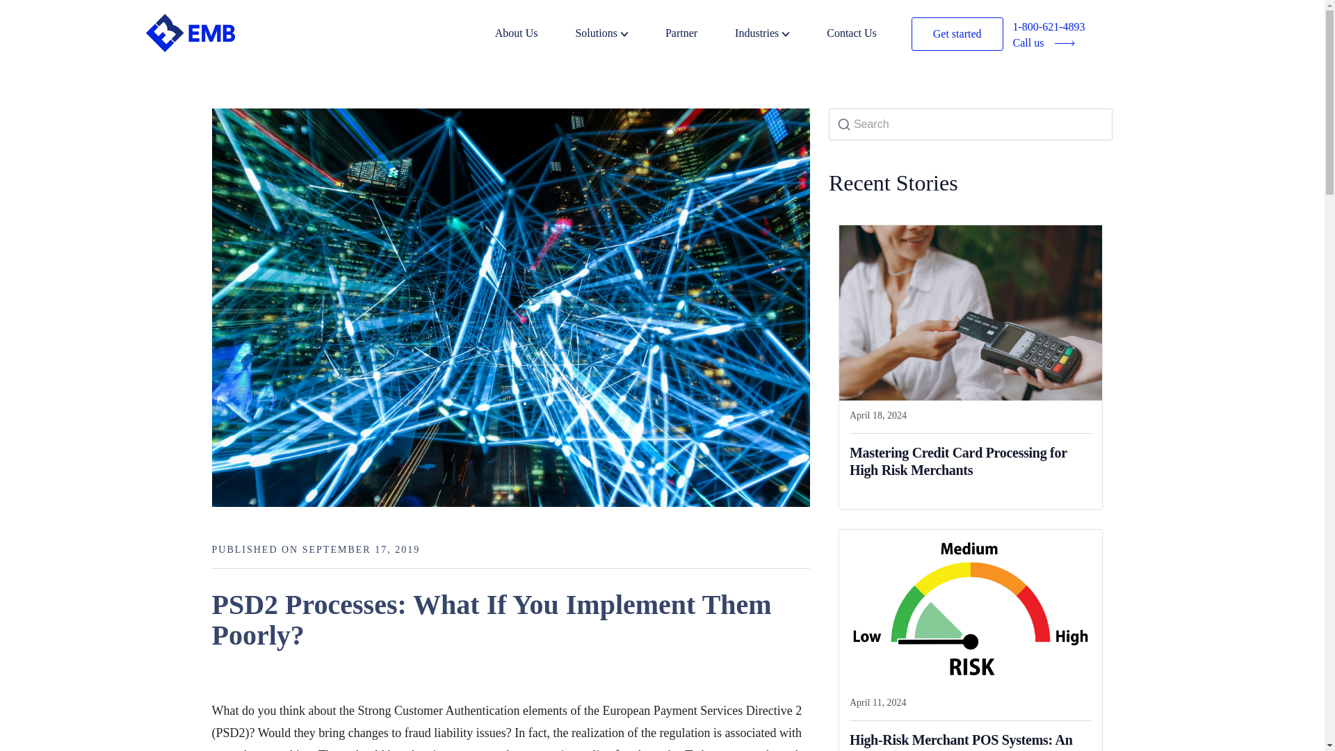 The image size is (1335, 751). Describe the element at coordinates (534, 35) in the screenshot. I see `About Us` at that location.